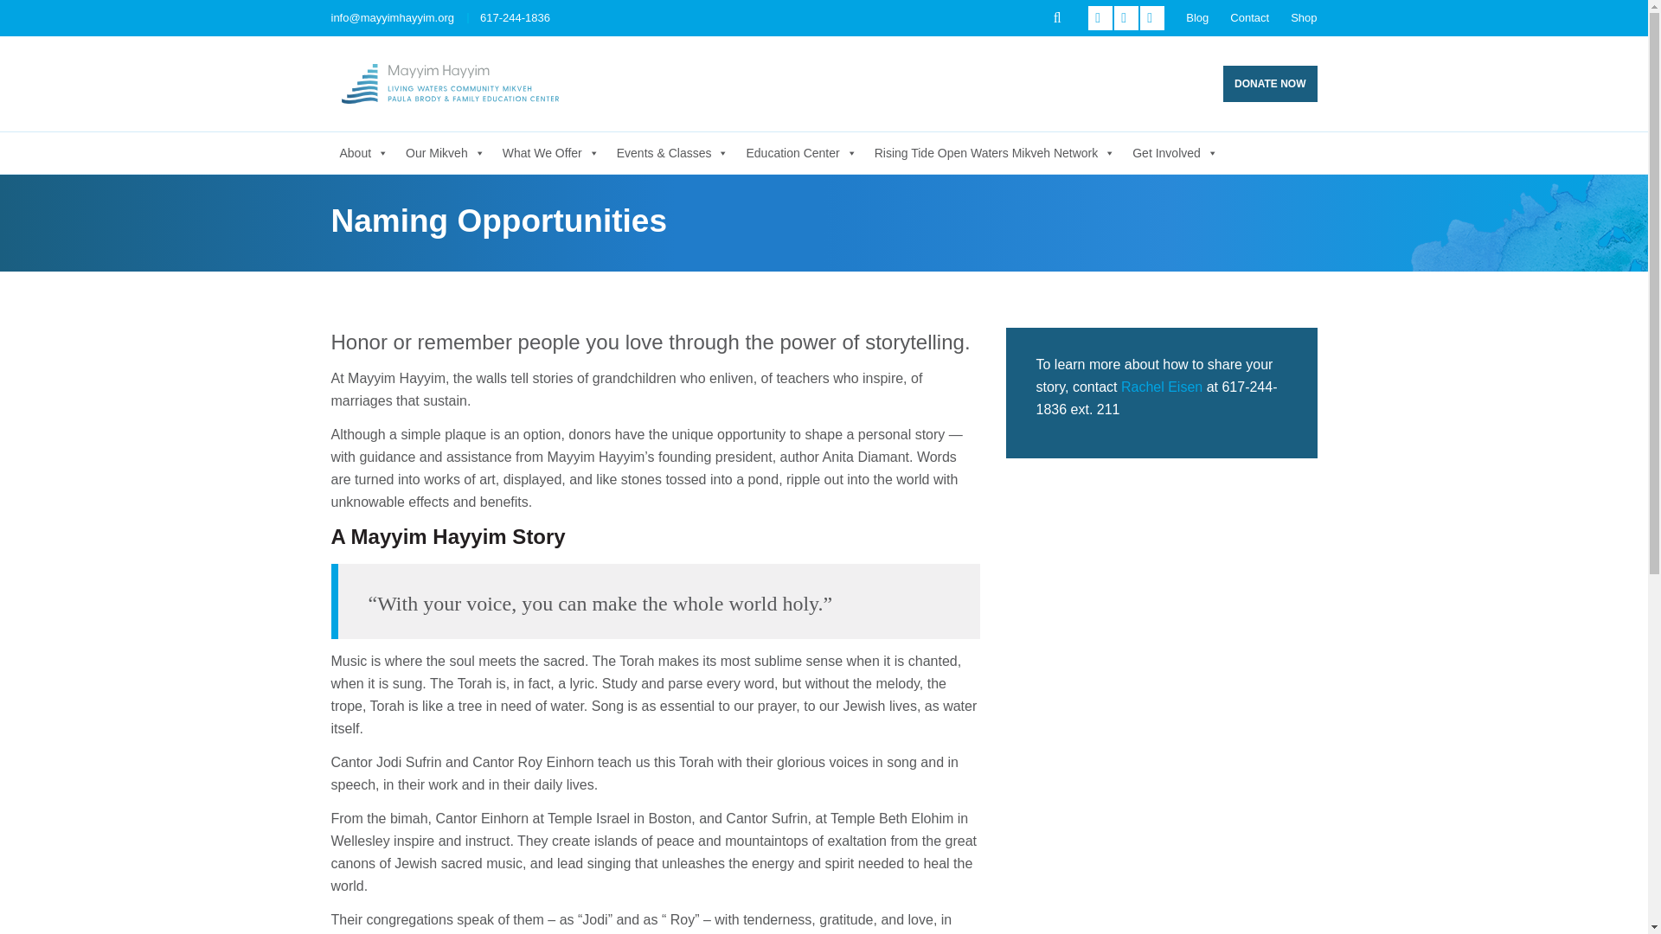 This screenshot has width=1661, height=934. I want to click on Blog, so click(1197, 17).